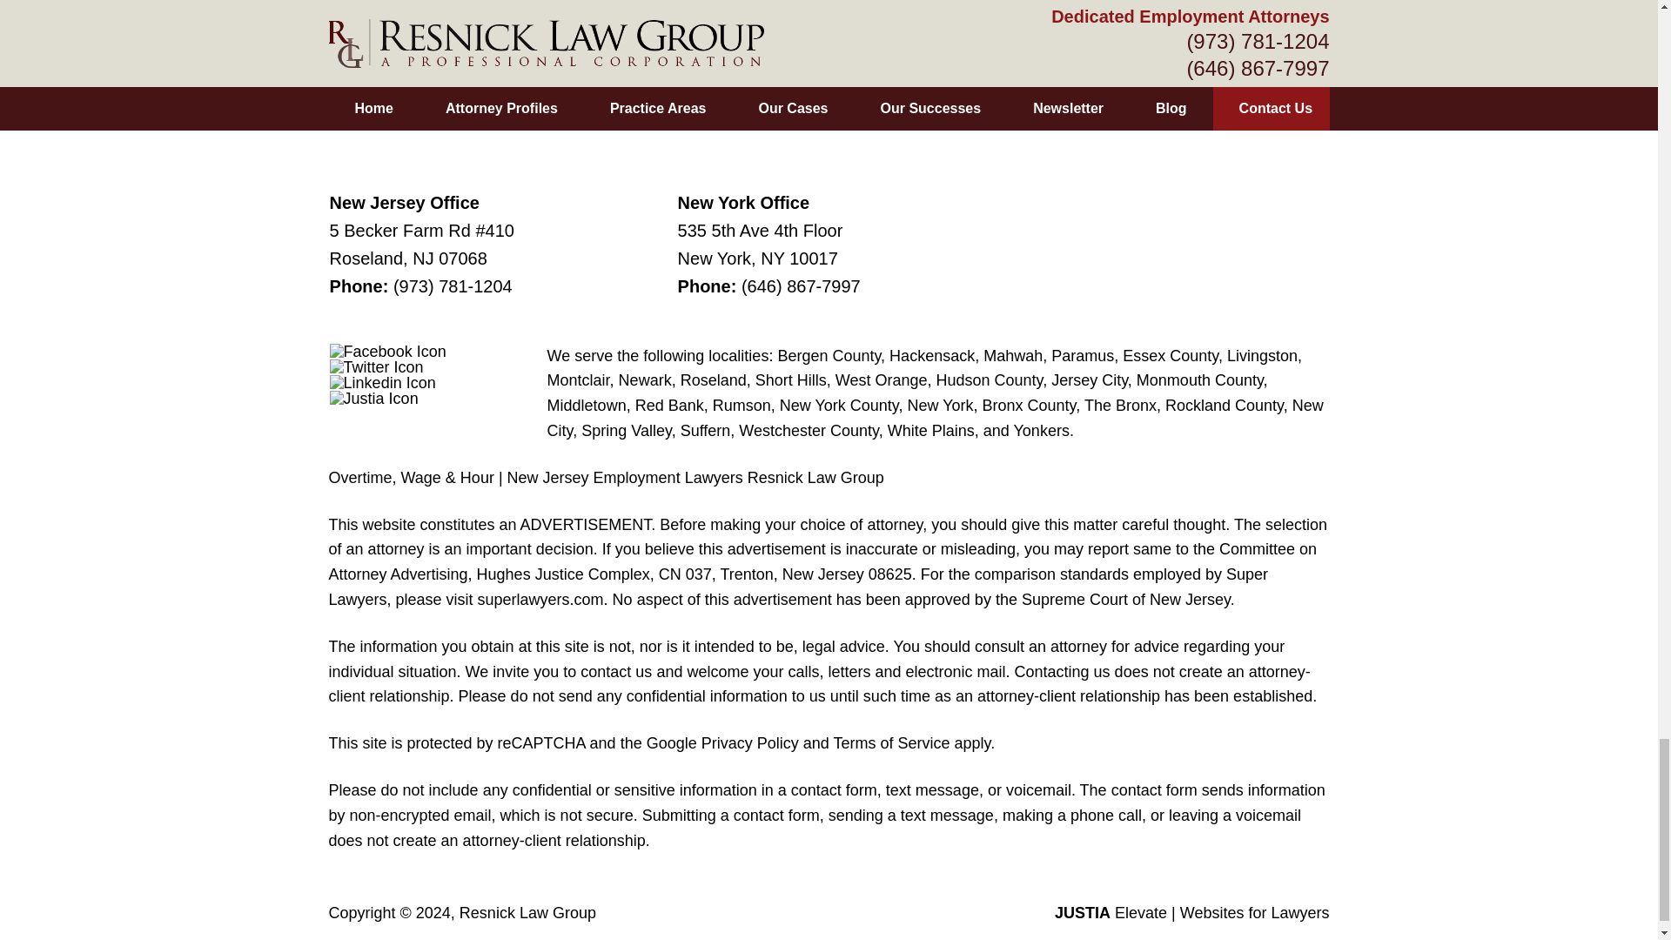 This screenshot has width=1671, height=940. I want to click on Facebook, so click(387, 352).